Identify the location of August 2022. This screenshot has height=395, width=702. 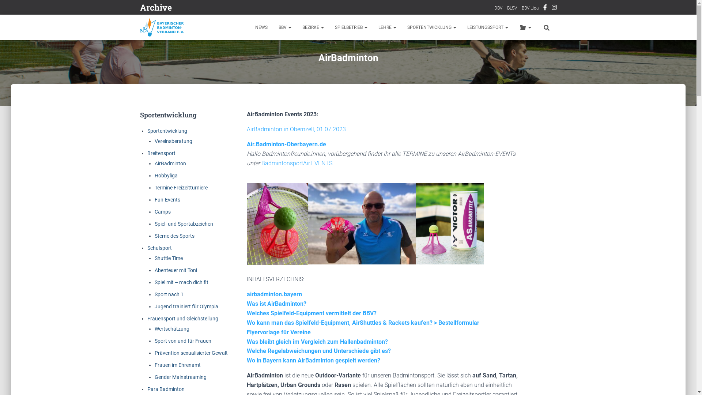
(267, 53).